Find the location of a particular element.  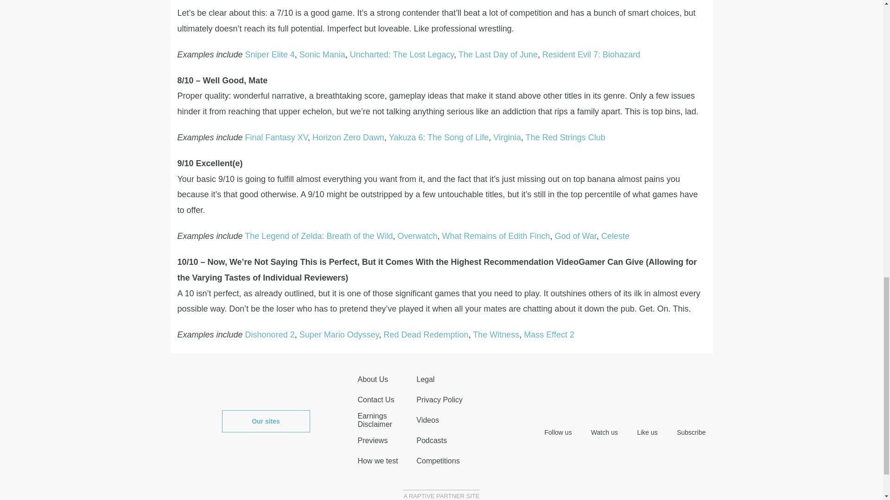

Sniper Elite 4 is located at coordinates (270, 55).